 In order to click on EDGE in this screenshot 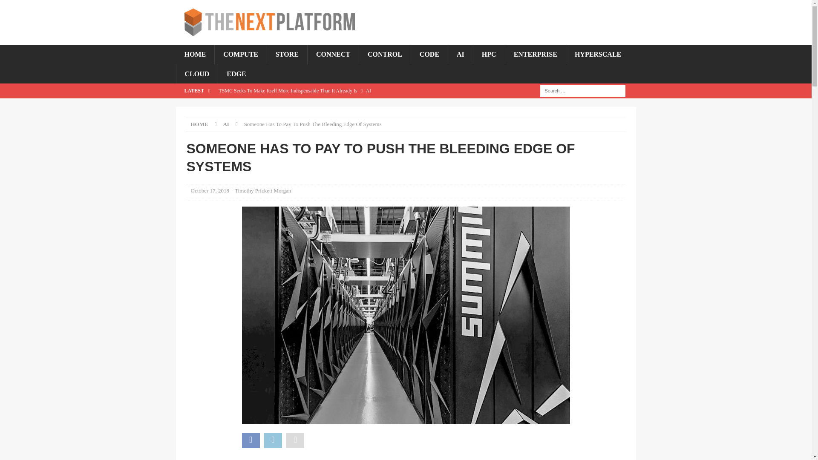, I will do `click(236, 74)`.